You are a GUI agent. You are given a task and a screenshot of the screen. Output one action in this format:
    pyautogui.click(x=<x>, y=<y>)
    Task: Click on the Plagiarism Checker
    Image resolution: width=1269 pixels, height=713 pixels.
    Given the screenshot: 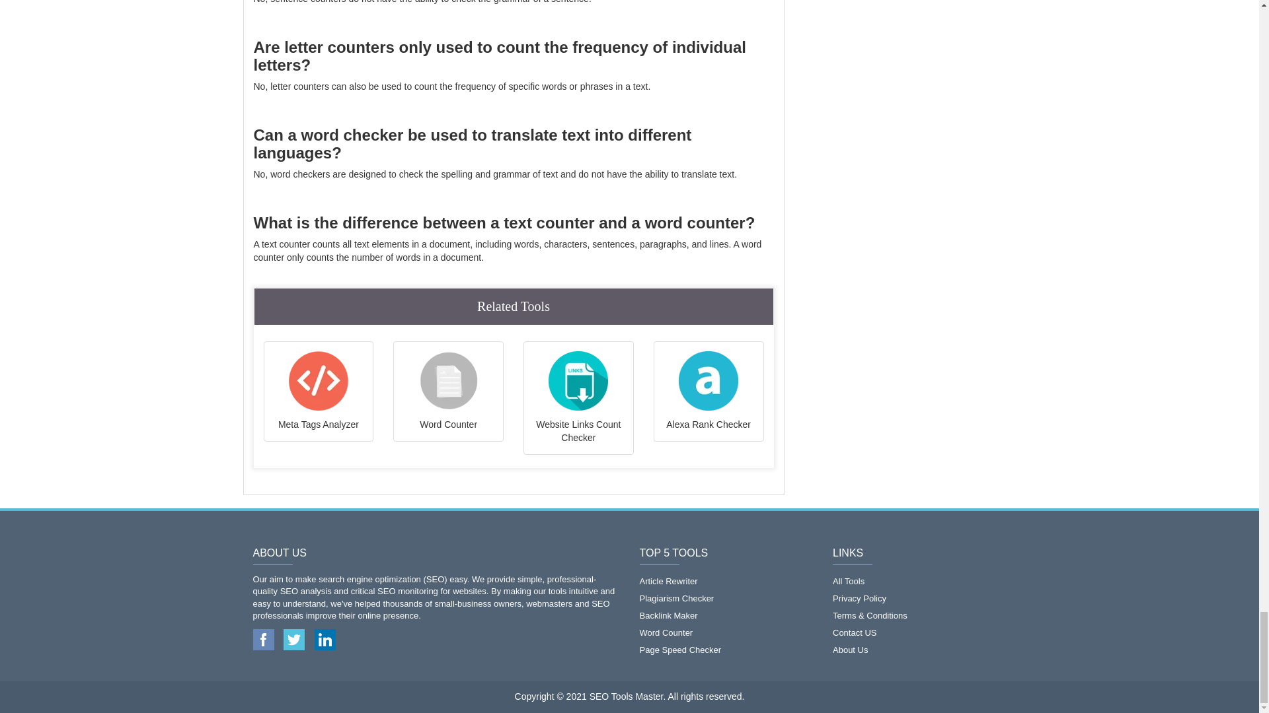 What is the action you would take?
    pyautogui.click(x=726, y=599)
    